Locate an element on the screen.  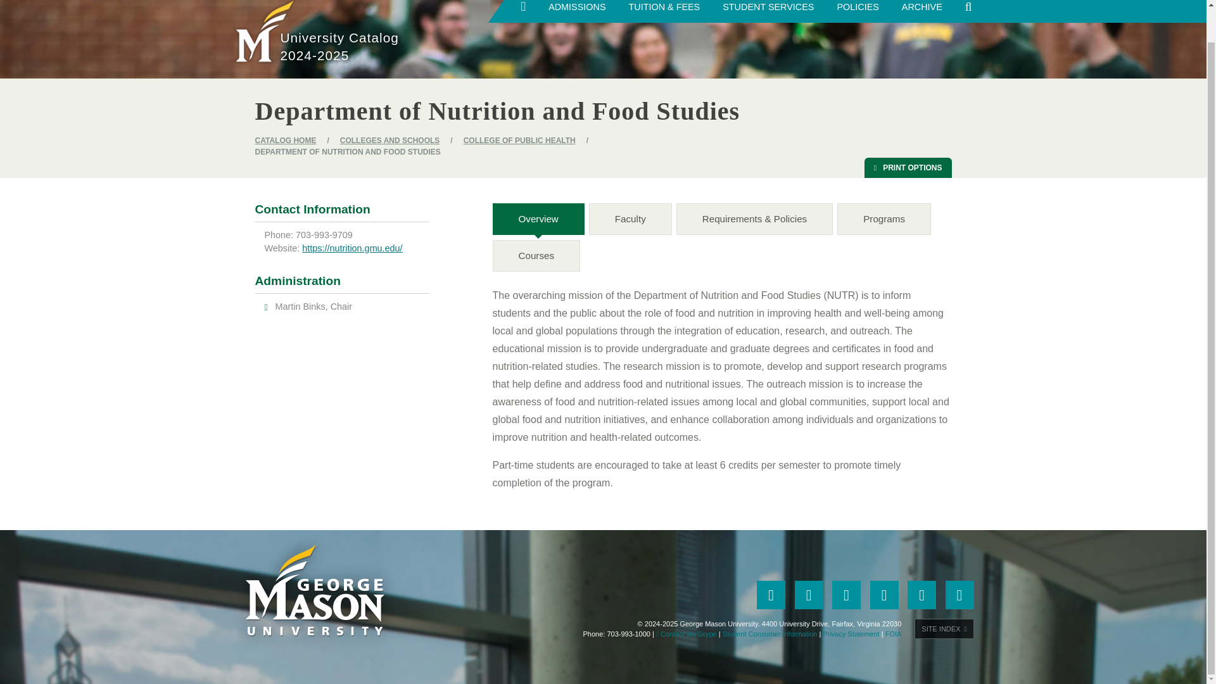
PRINT OPTIONS is located at coordinates (908, 167).